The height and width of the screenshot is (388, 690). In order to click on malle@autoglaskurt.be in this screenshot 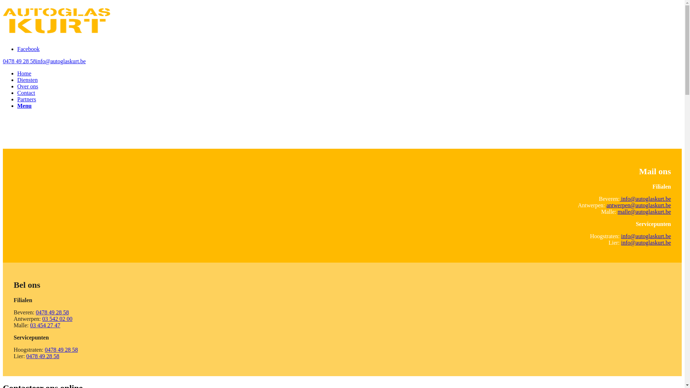, I will do `click(644, 212)`.